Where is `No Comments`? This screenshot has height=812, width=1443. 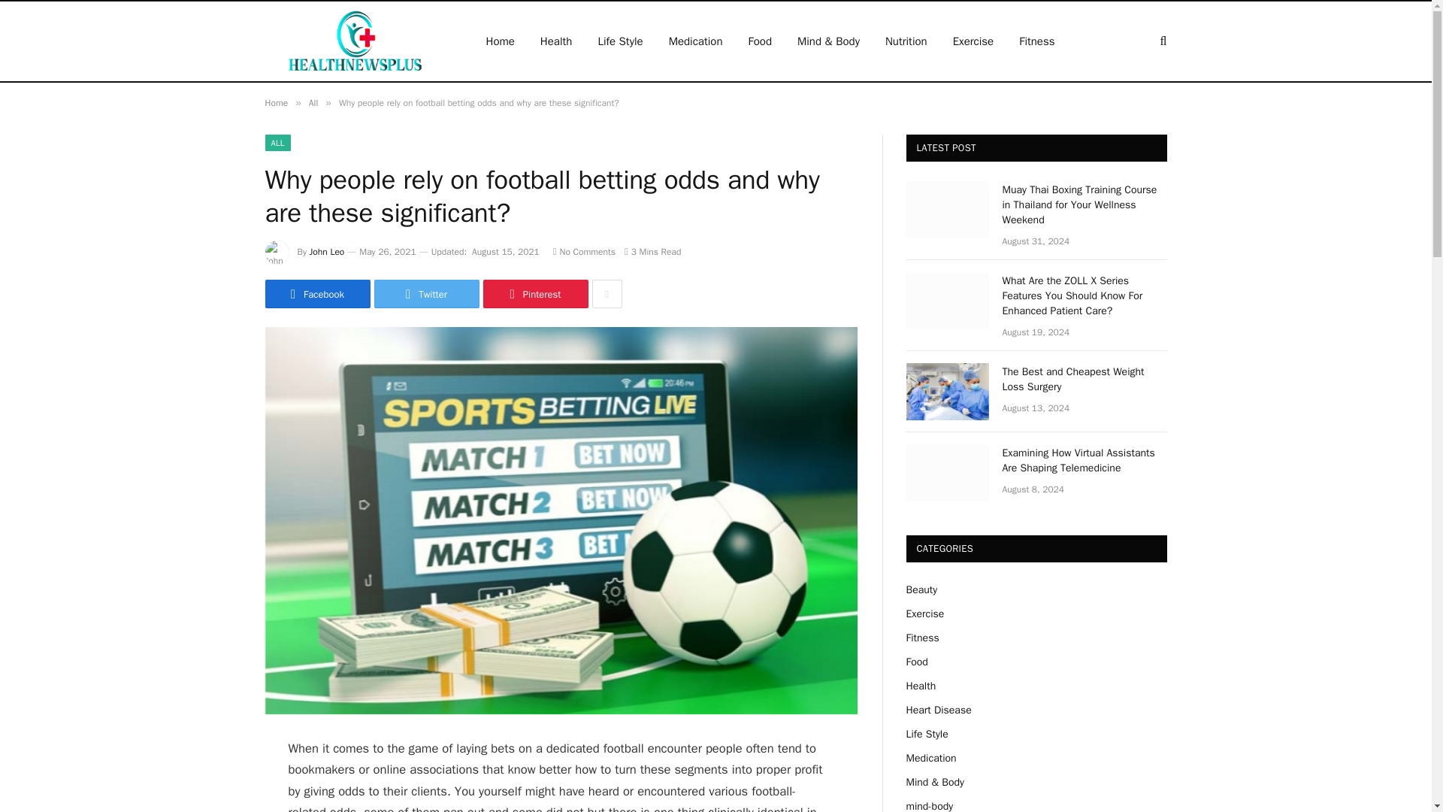
No Comments is located at coordinates (584, 252).